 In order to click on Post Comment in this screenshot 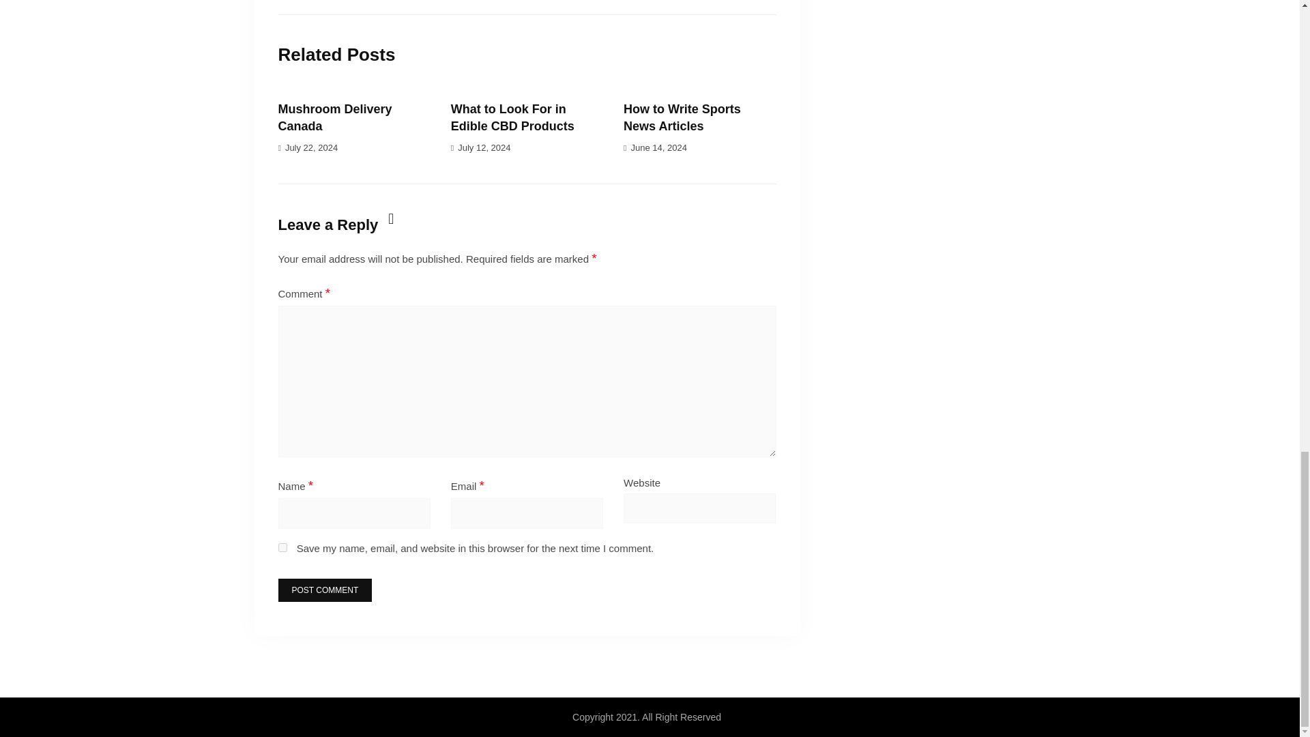, I will do `click(325, 590)`.